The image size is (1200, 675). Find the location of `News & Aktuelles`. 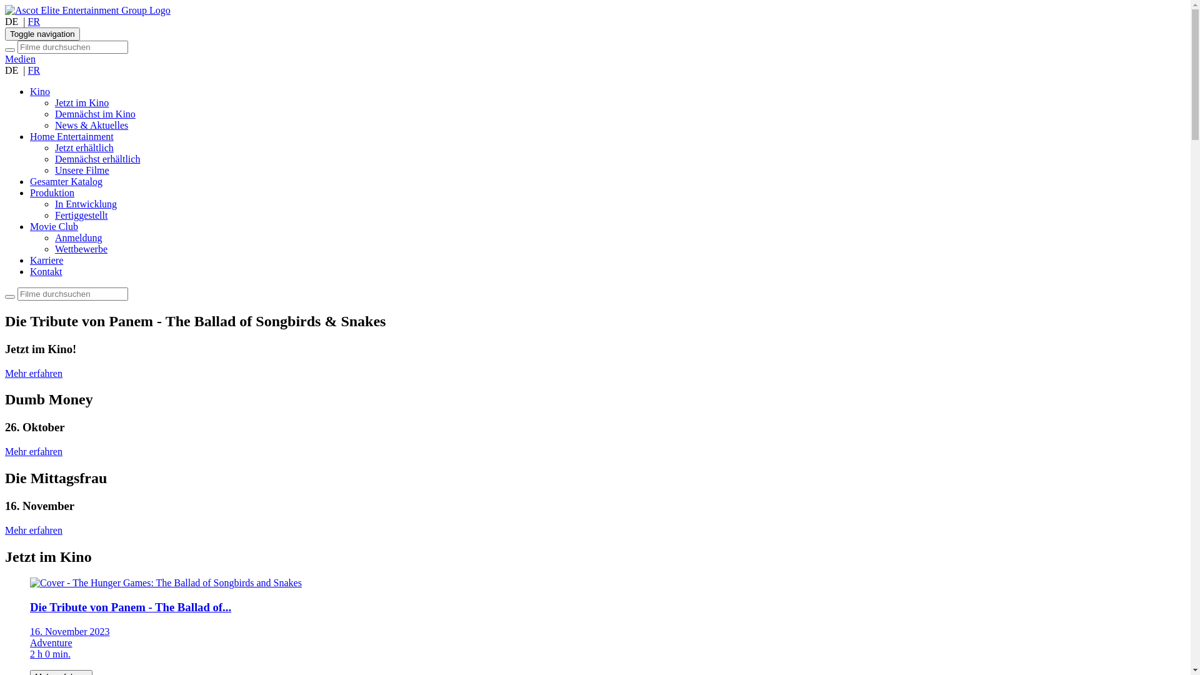

News & Aktuelles is located at coordinates (91, 125).